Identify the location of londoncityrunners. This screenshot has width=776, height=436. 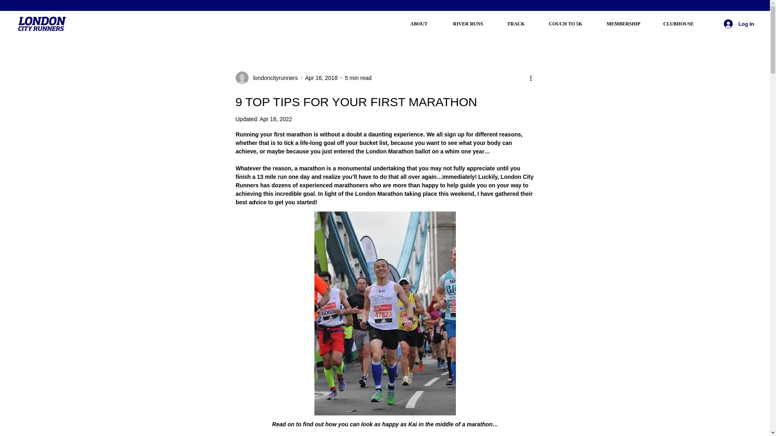
(266, 78).